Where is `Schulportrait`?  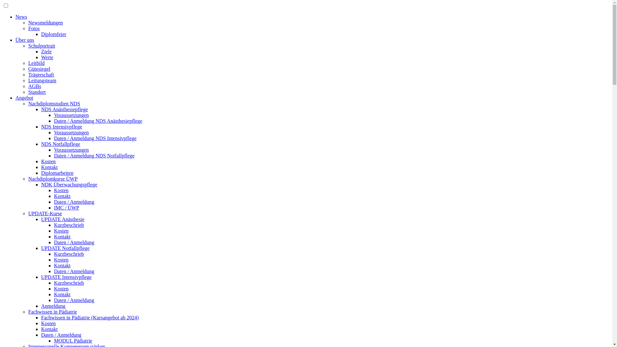
Schulportrait is located at coordinates (42, 46).